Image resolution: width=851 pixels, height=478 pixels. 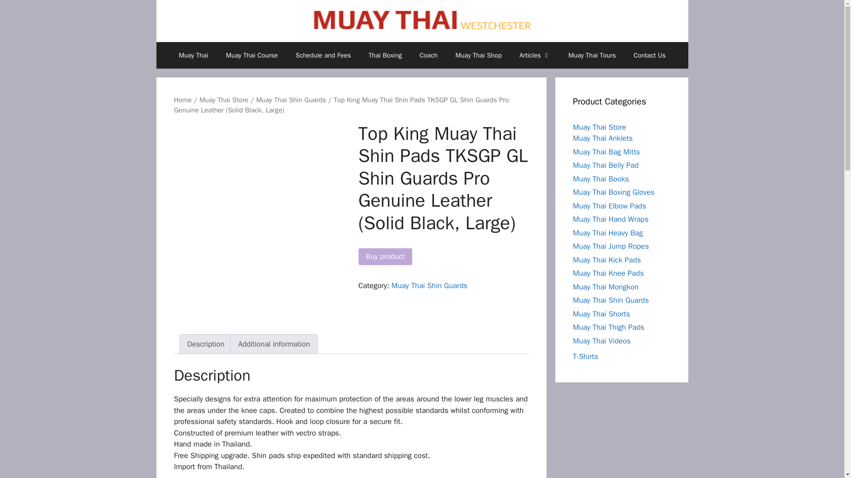 What do you see at coordinates (291, 100) in the screenshot?
I see `Muay Thai Shin Guards` at bounding box center [291, 100].